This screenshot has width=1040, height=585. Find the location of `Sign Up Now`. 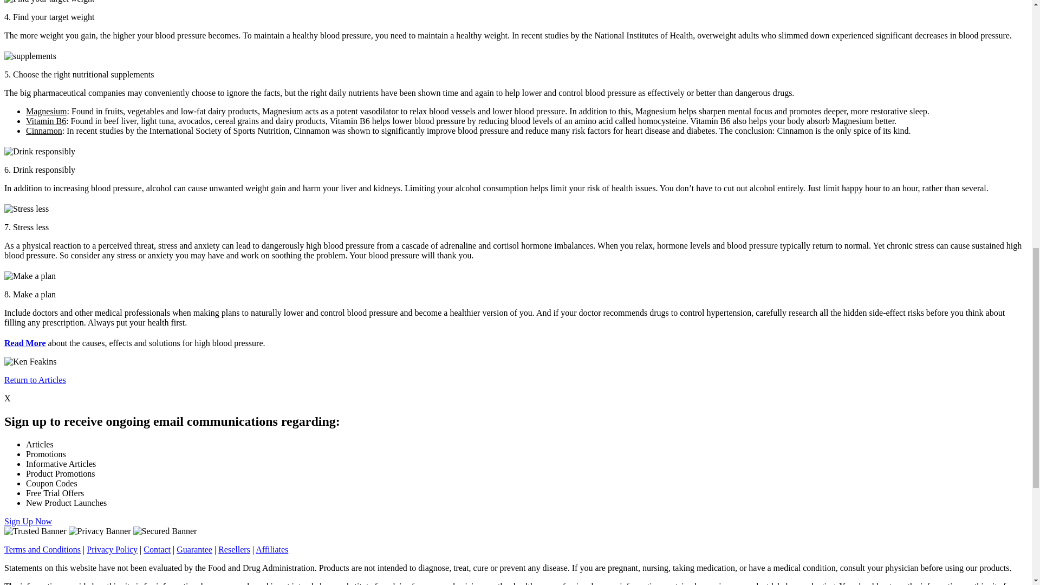

Sign Up Now is located at coordinates (28, 521).